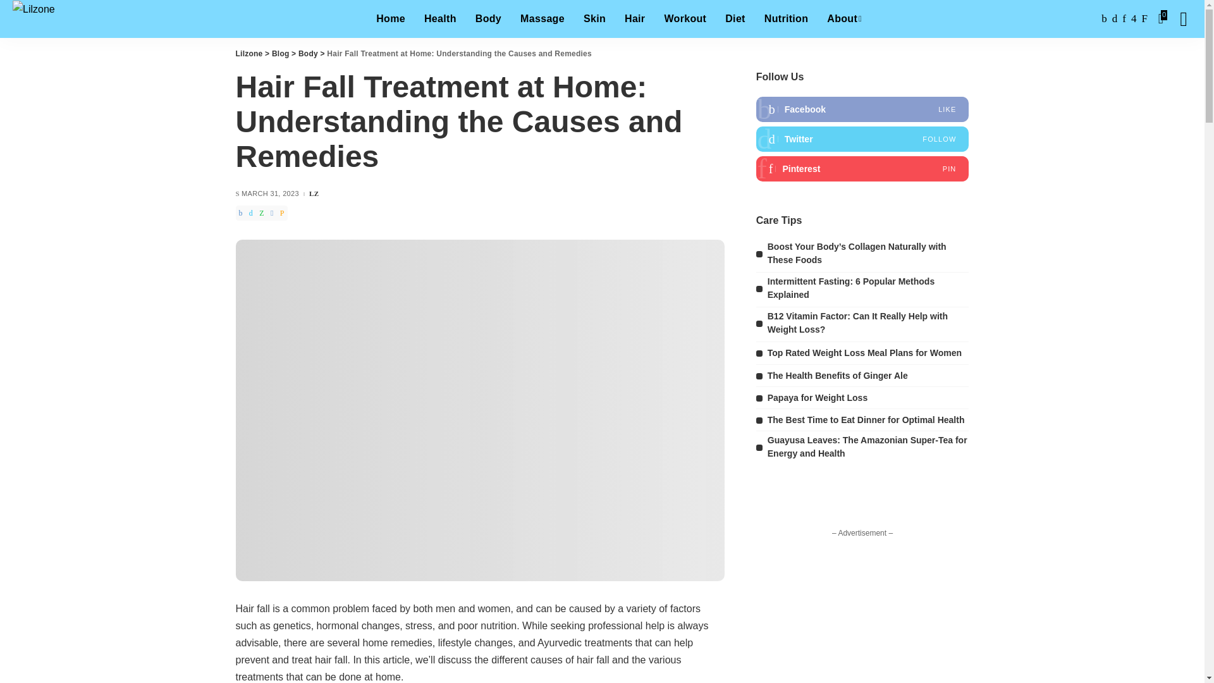 This screenshot has height=683, width=1214. Describe the element at coordinates (543, 19) in the screenshot. I see `Massage` at that location.